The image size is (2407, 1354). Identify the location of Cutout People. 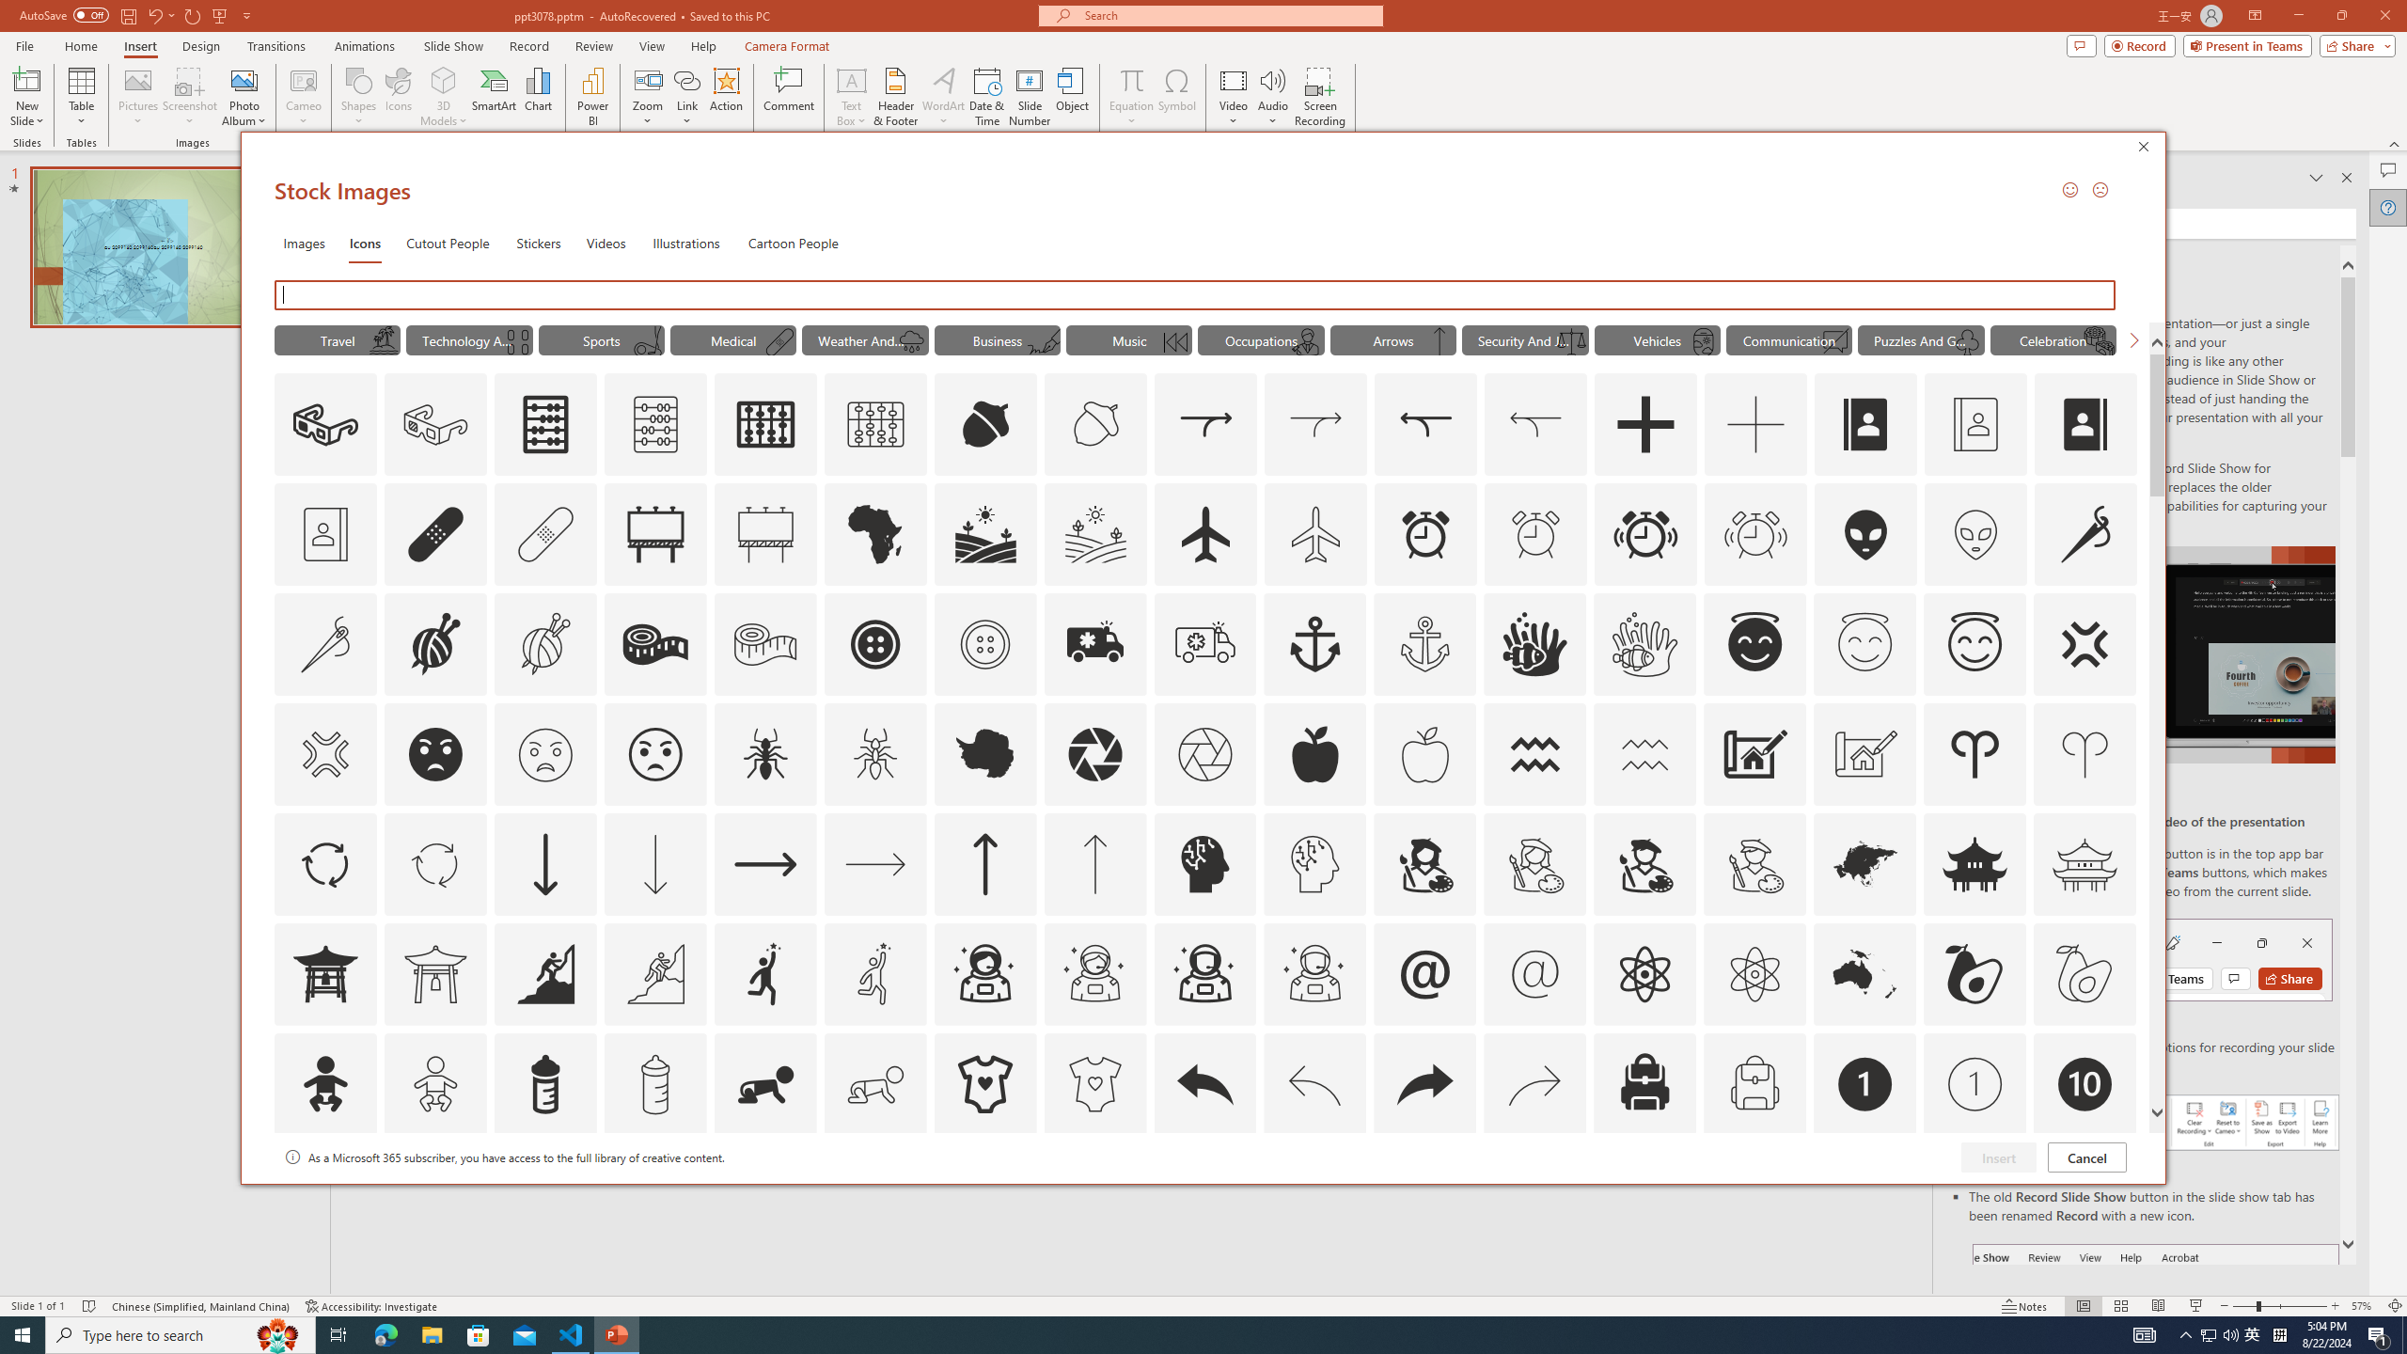
(448, 243).